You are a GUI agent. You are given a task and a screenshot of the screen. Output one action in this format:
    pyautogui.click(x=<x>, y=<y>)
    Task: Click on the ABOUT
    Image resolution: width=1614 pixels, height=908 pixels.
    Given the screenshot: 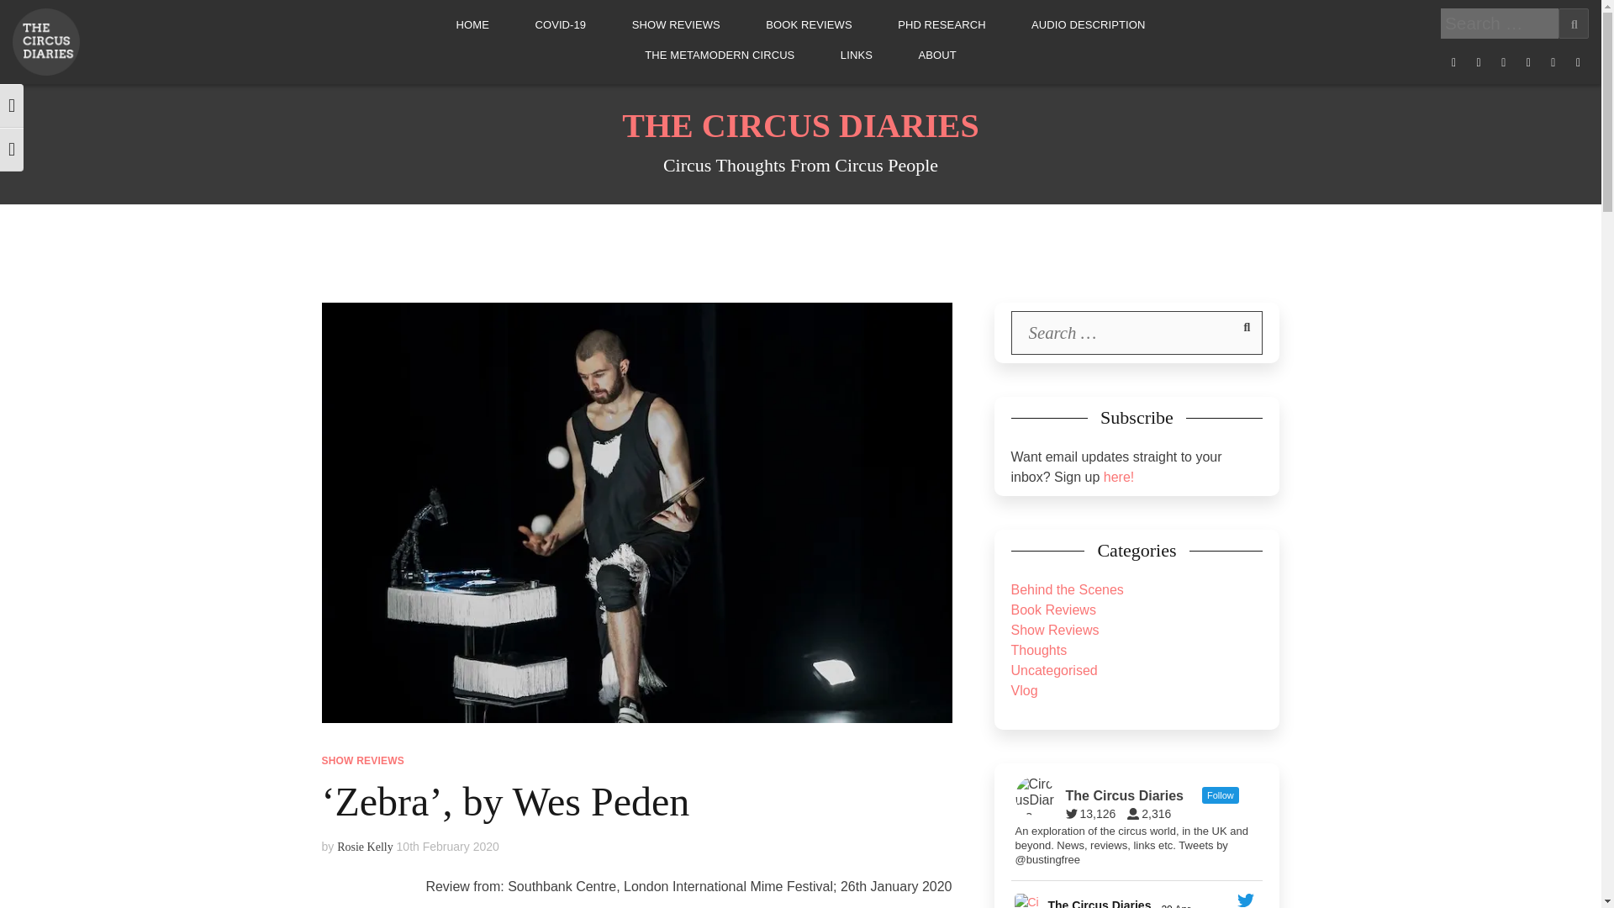 What is the action you would take?
    pyautogui.click(x=936, y=55)
    